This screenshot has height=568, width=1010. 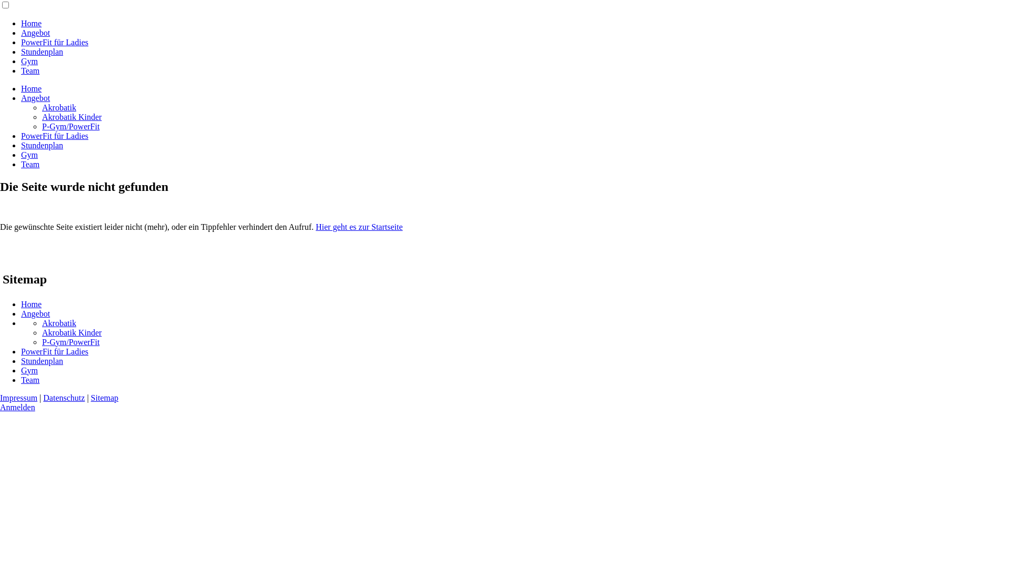 I want to click on Team, so click(x=31, y=380).